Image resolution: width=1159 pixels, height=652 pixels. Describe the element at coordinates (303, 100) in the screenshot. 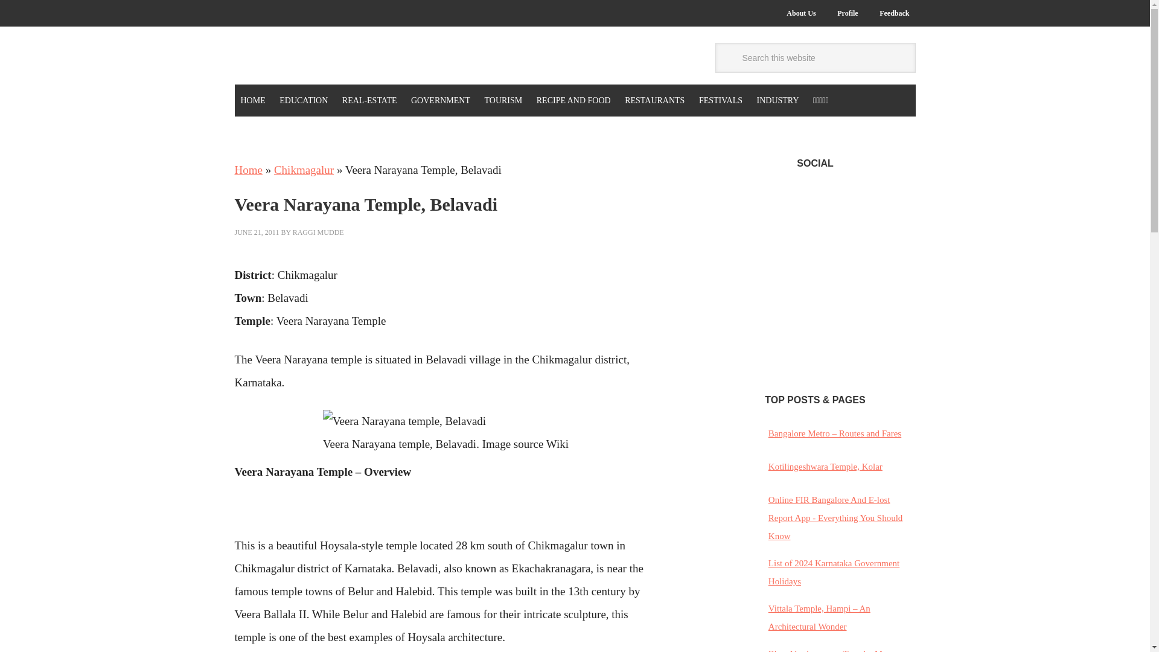

I see `EDUCATION` at that location.